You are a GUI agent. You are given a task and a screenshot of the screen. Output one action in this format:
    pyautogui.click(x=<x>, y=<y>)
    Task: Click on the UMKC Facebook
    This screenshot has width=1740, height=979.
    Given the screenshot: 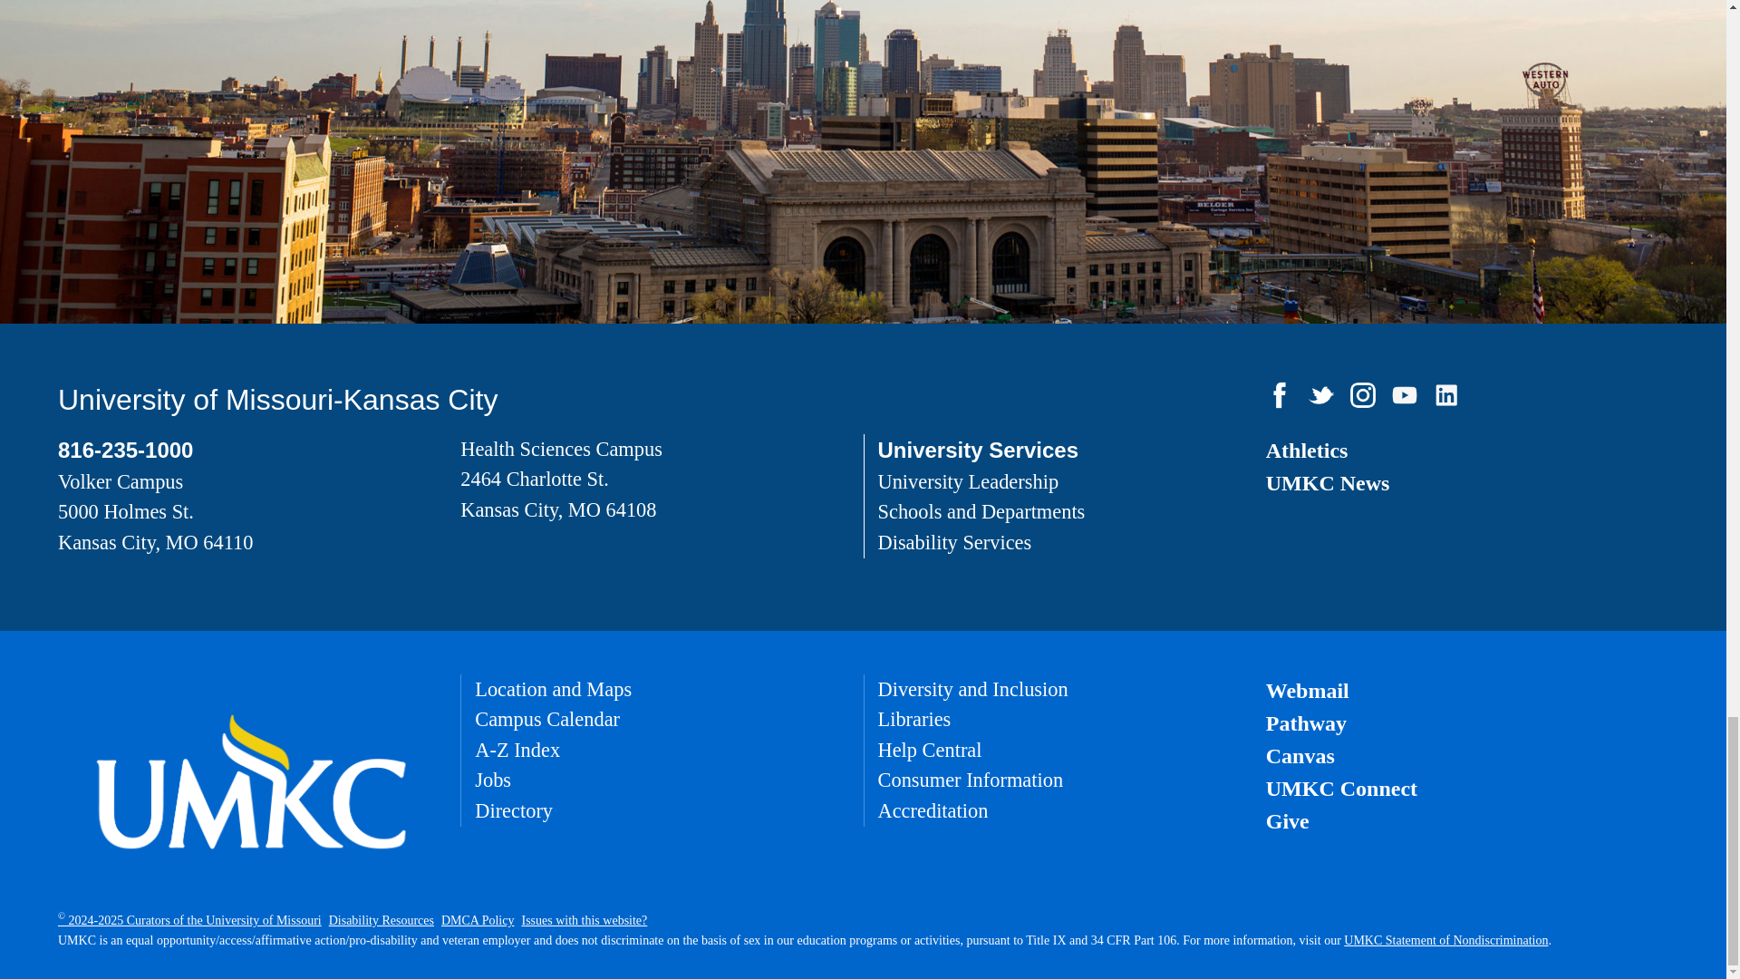 What is the action you would take?
    pyautogui.click(x=1280, y=395)
    